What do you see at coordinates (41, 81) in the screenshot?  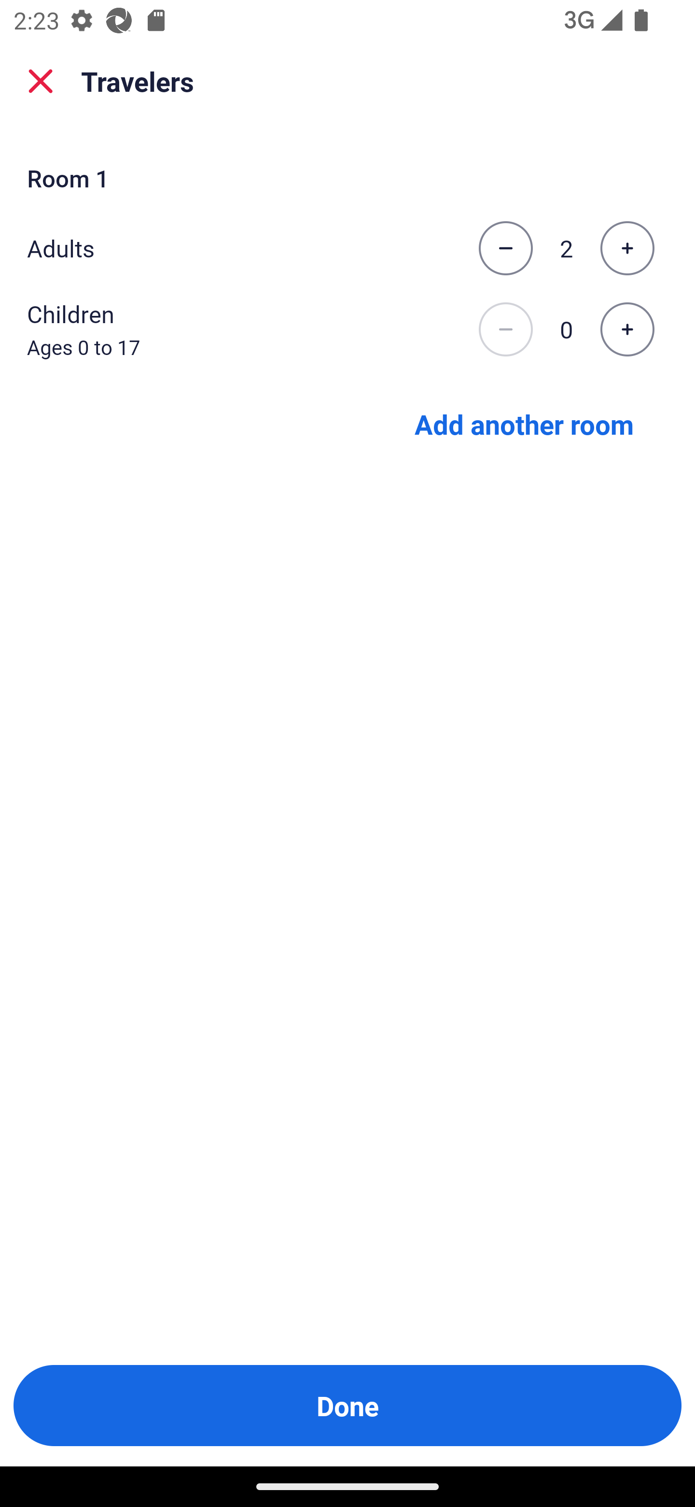 I see `close` at bounding box center [41, 81].